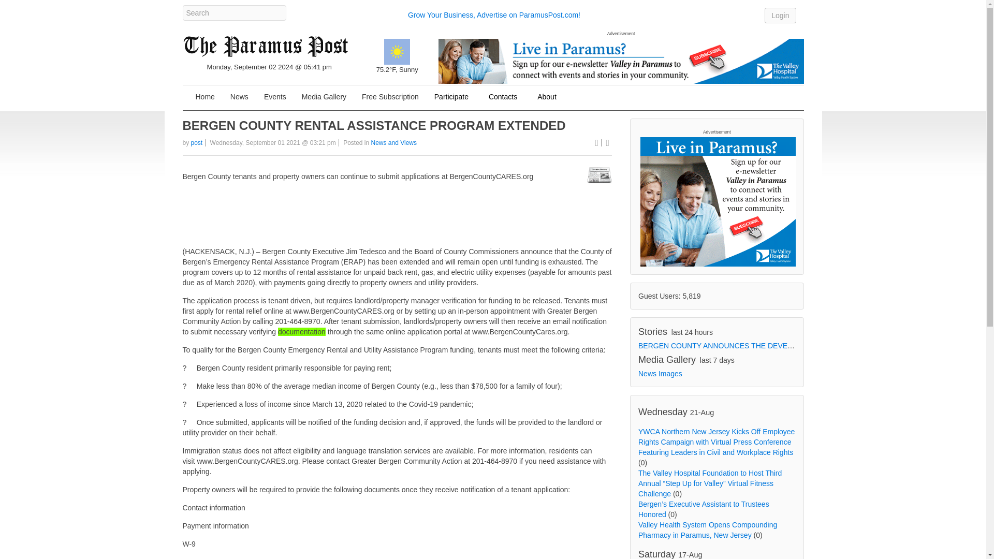 The width and height of the screenshot is (994, 559). I want to click on Media Gallery, so click(324, 97).